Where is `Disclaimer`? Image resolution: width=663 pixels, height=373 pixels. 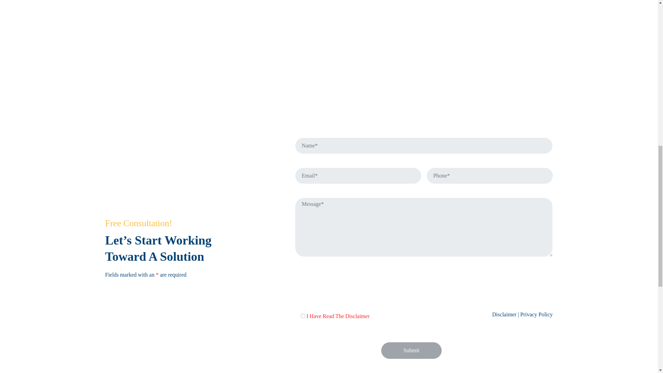 Disclaimer is located at coordinates (504, 314).